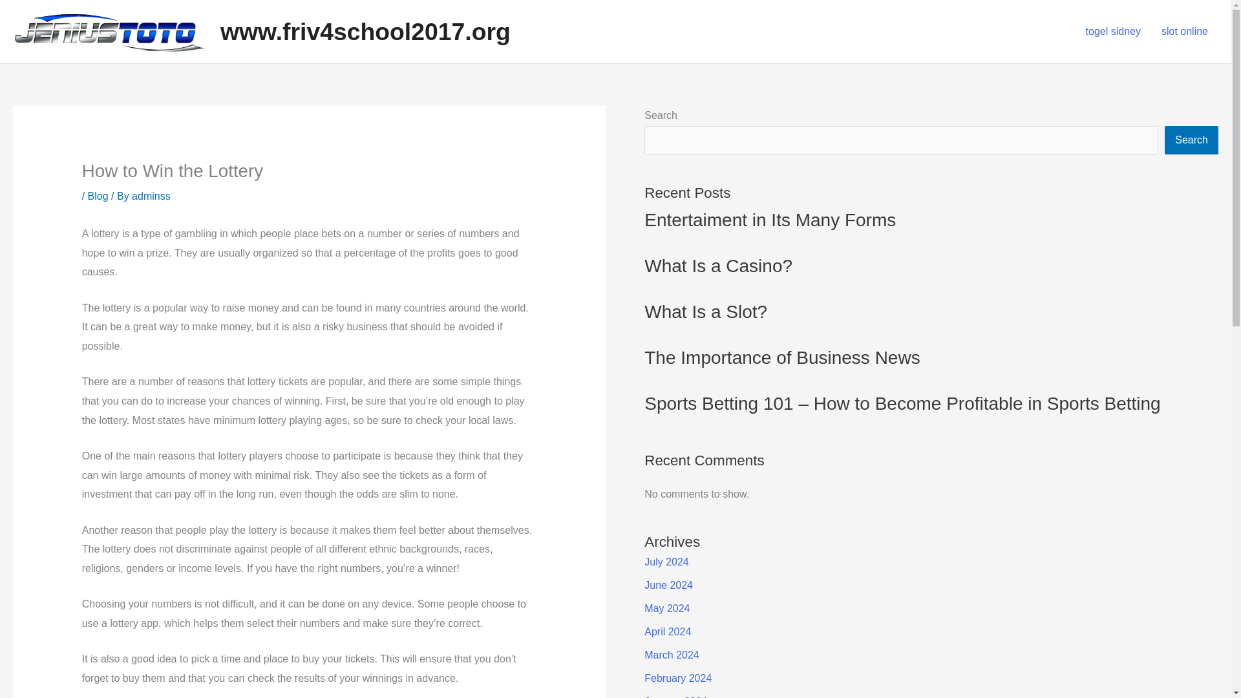 This screenshot has height=698, width=1241. Describe the element at coordinates (667, 631) in the screenshot. I see `April 2024` at that location.